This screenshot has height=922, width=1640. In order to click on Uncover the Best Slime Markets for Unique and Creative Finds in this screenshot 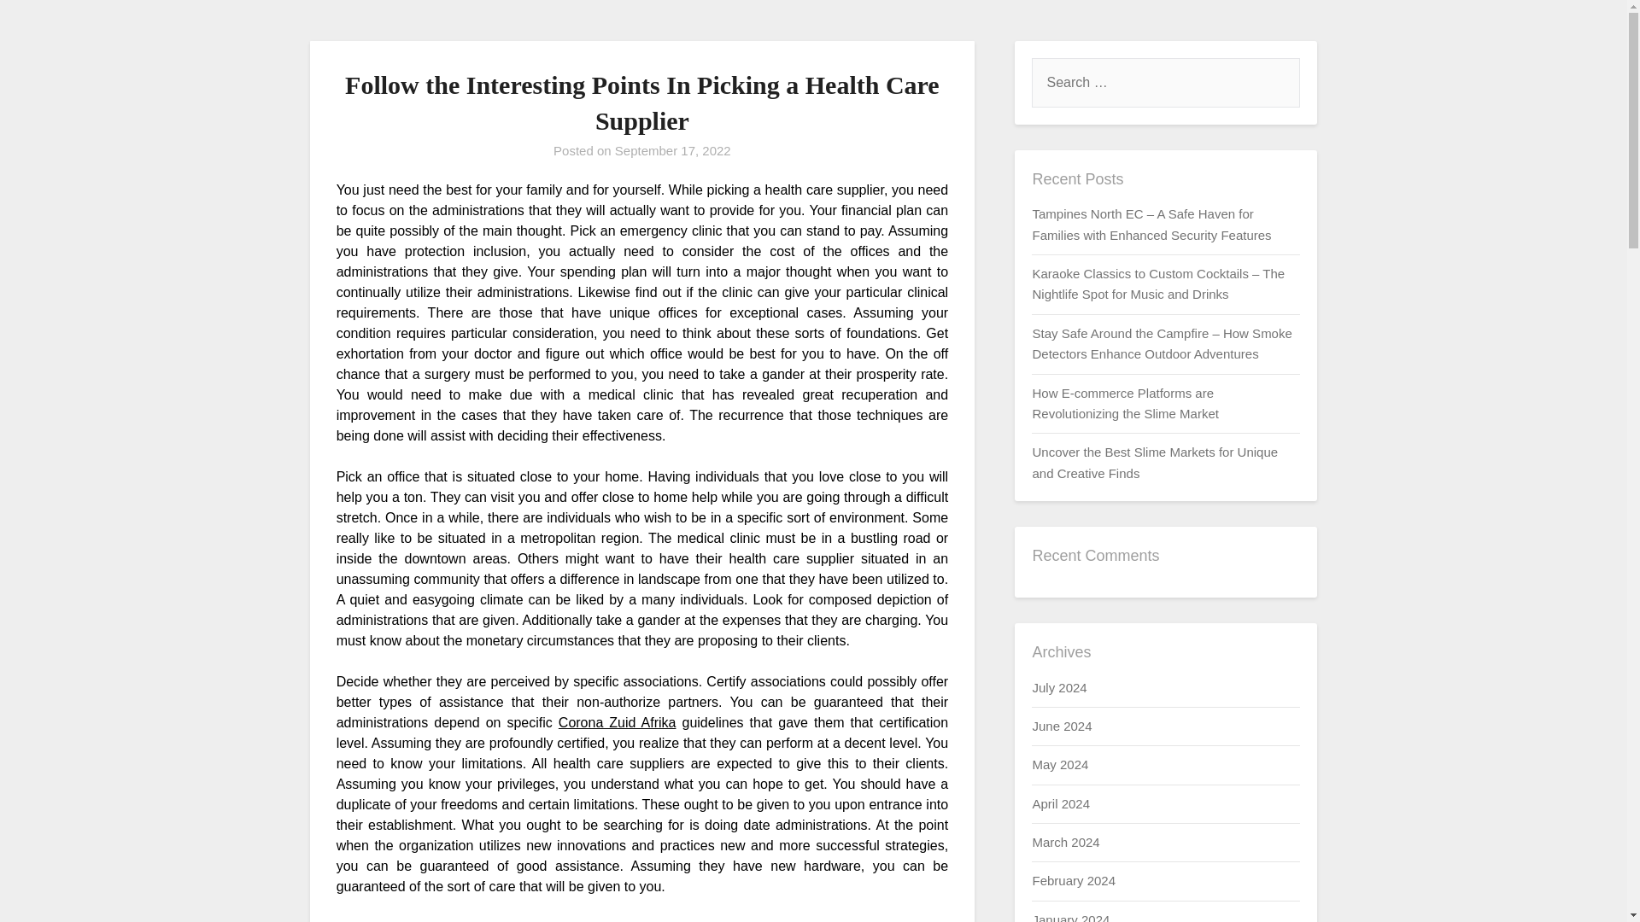, I will do `click(1154, 461)`.